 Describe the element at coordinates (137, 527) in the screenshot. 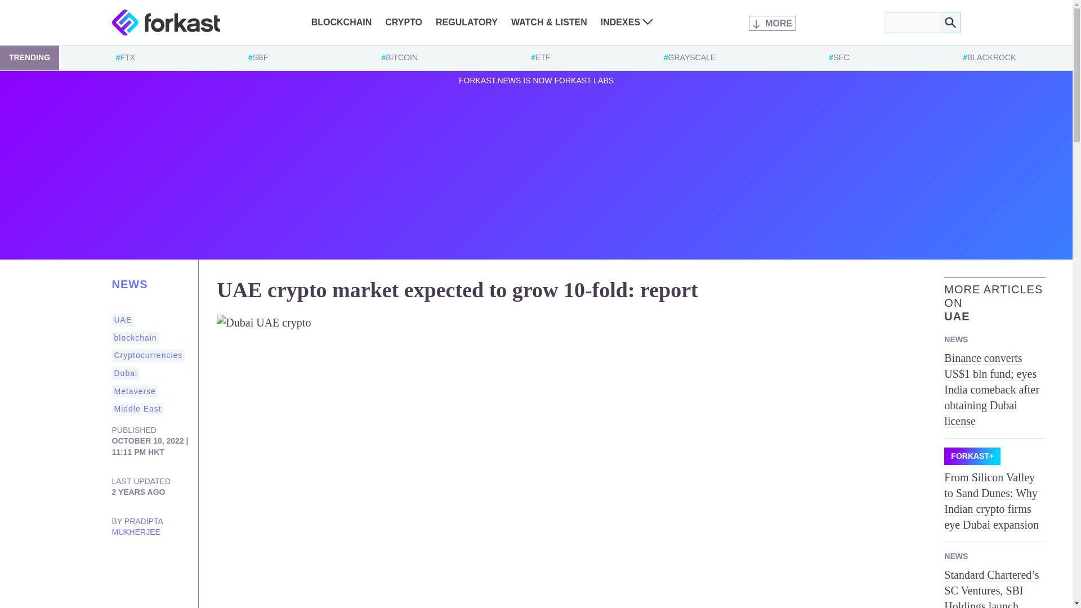

I see `Posts by Pradipta Mukherjee` at that location.